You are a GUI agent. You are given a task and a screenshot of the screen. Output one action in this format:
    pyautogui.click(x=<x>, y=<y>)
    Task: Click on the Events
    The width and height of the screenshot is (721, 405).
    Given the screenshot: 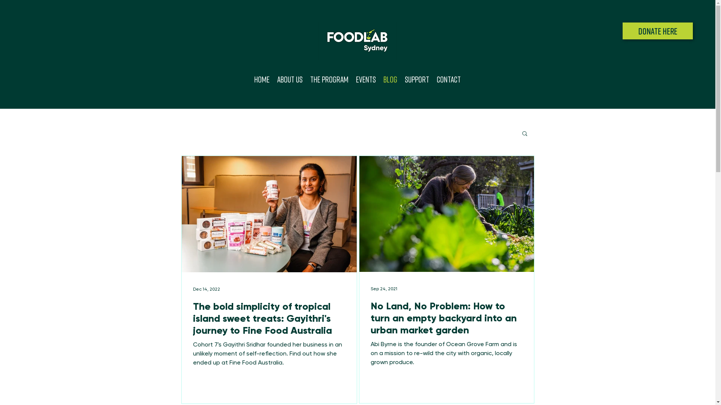 What is the action you would take?
    pyautogui.click(x=366, y=79)
    